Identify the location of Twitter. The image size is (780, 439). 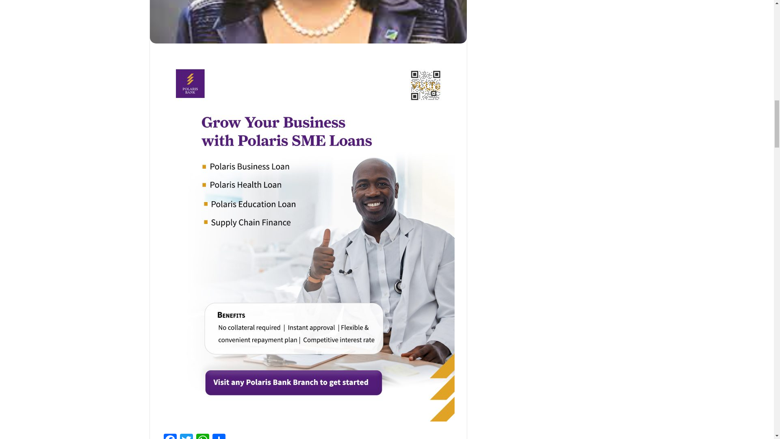
(186, 437).